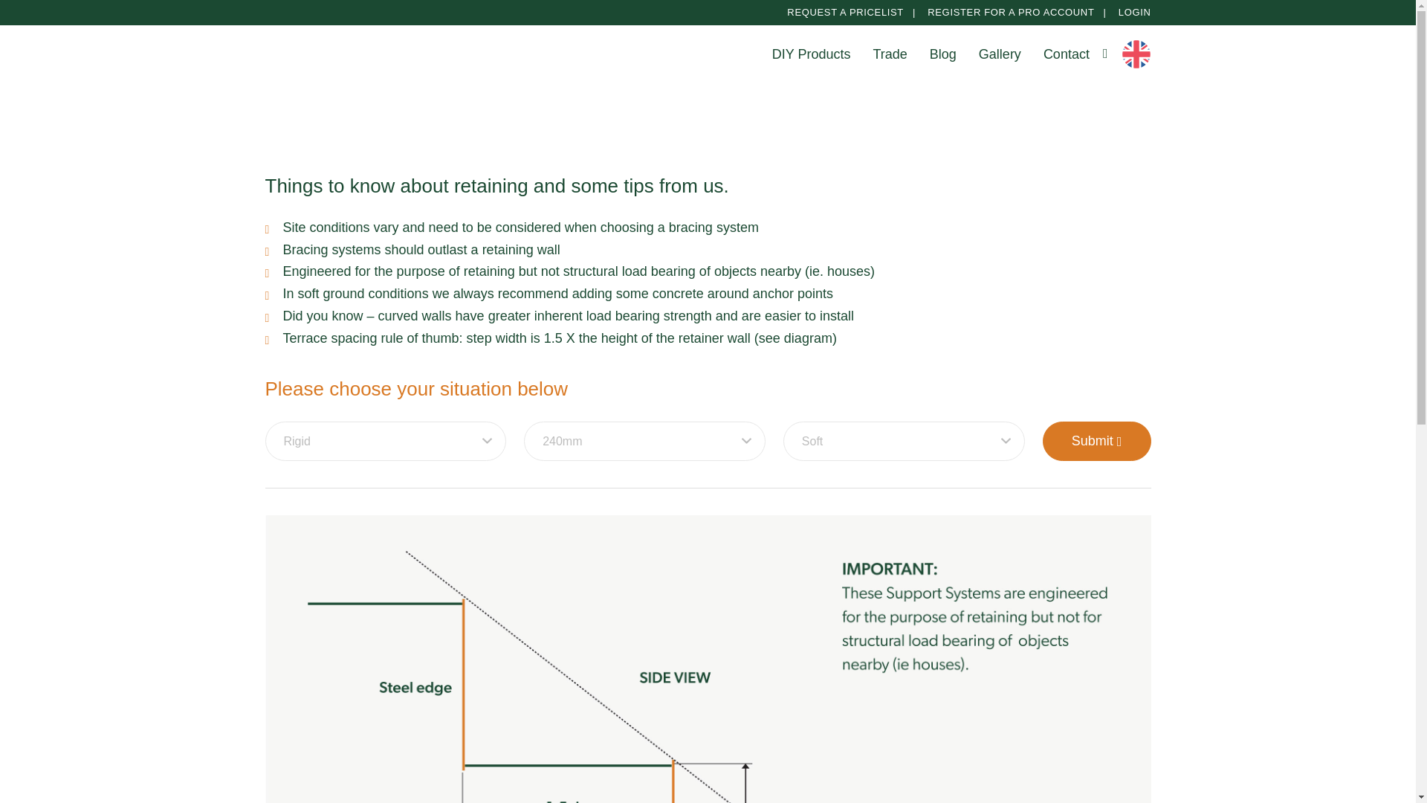  What do you see at coordinates (811, 54) in the screenshot?
I see `DIY Products` at bounding box center [811, 54].